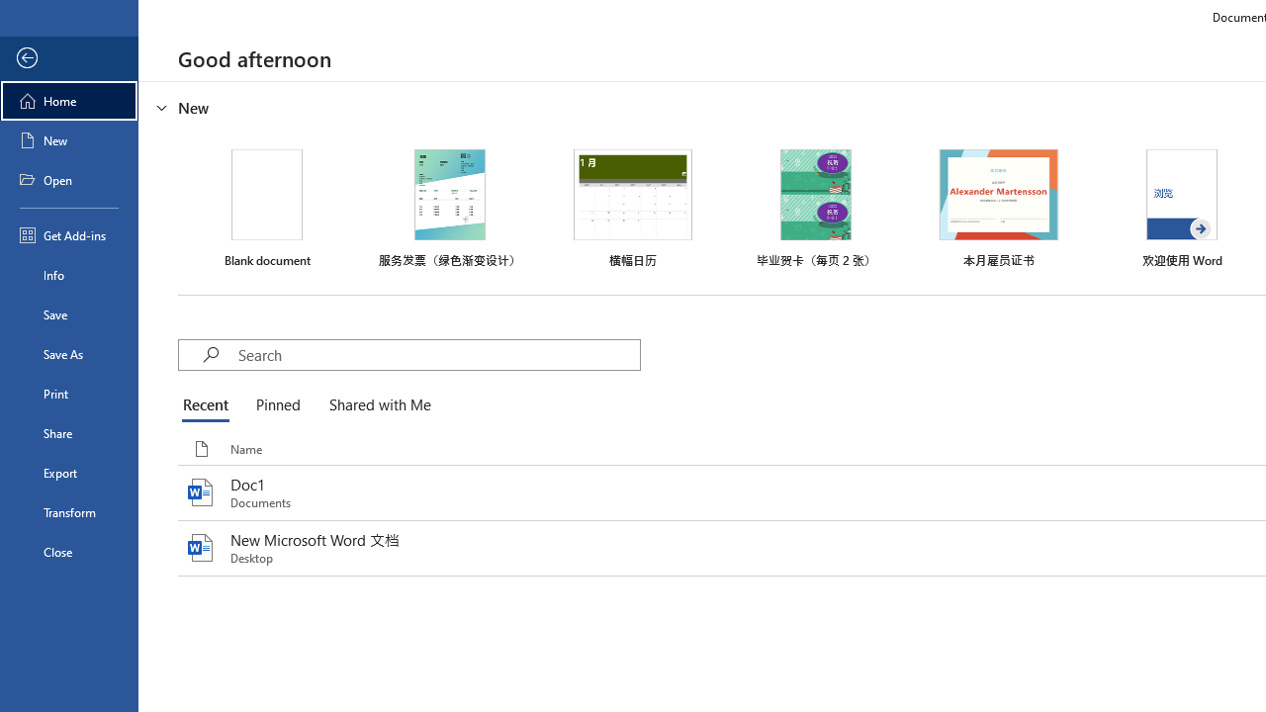 This screenshot has height=712, width=1266. Describe the element at coordinates (277, 405) in the screenshot. I see `Pinned` at that location.